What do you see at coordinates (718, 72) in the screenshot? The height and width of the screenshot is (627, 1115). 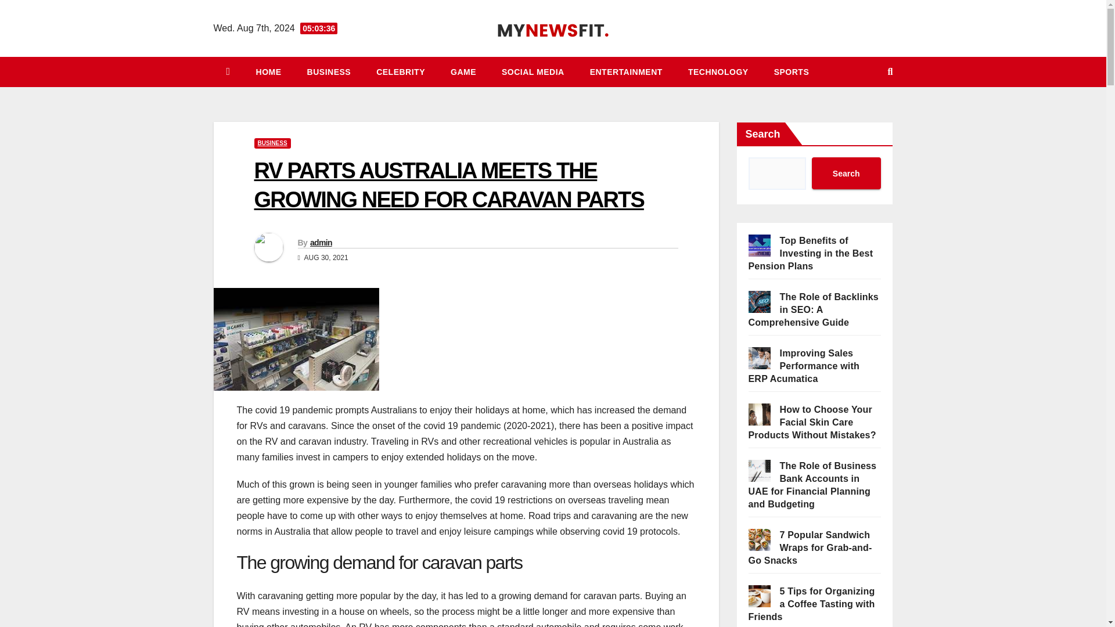 I see `TECHNOLOGY` at bounding box center [718, 72].